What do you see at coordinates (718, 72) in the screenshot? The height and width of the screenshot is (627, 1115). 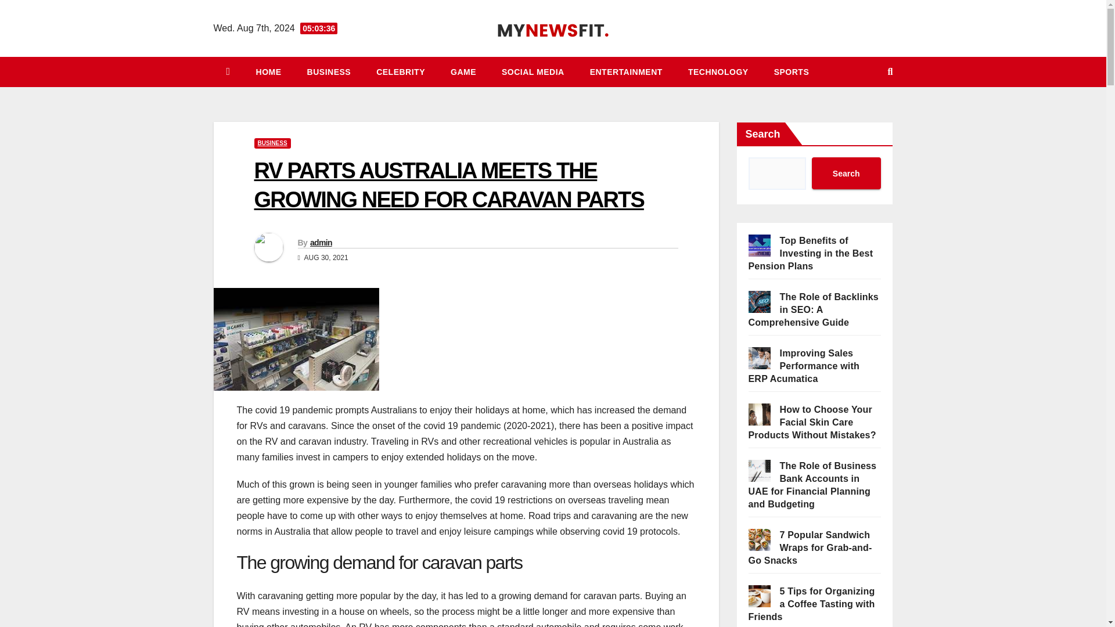 I see `TECHNOLOGY` at bounding box center [718, 72].